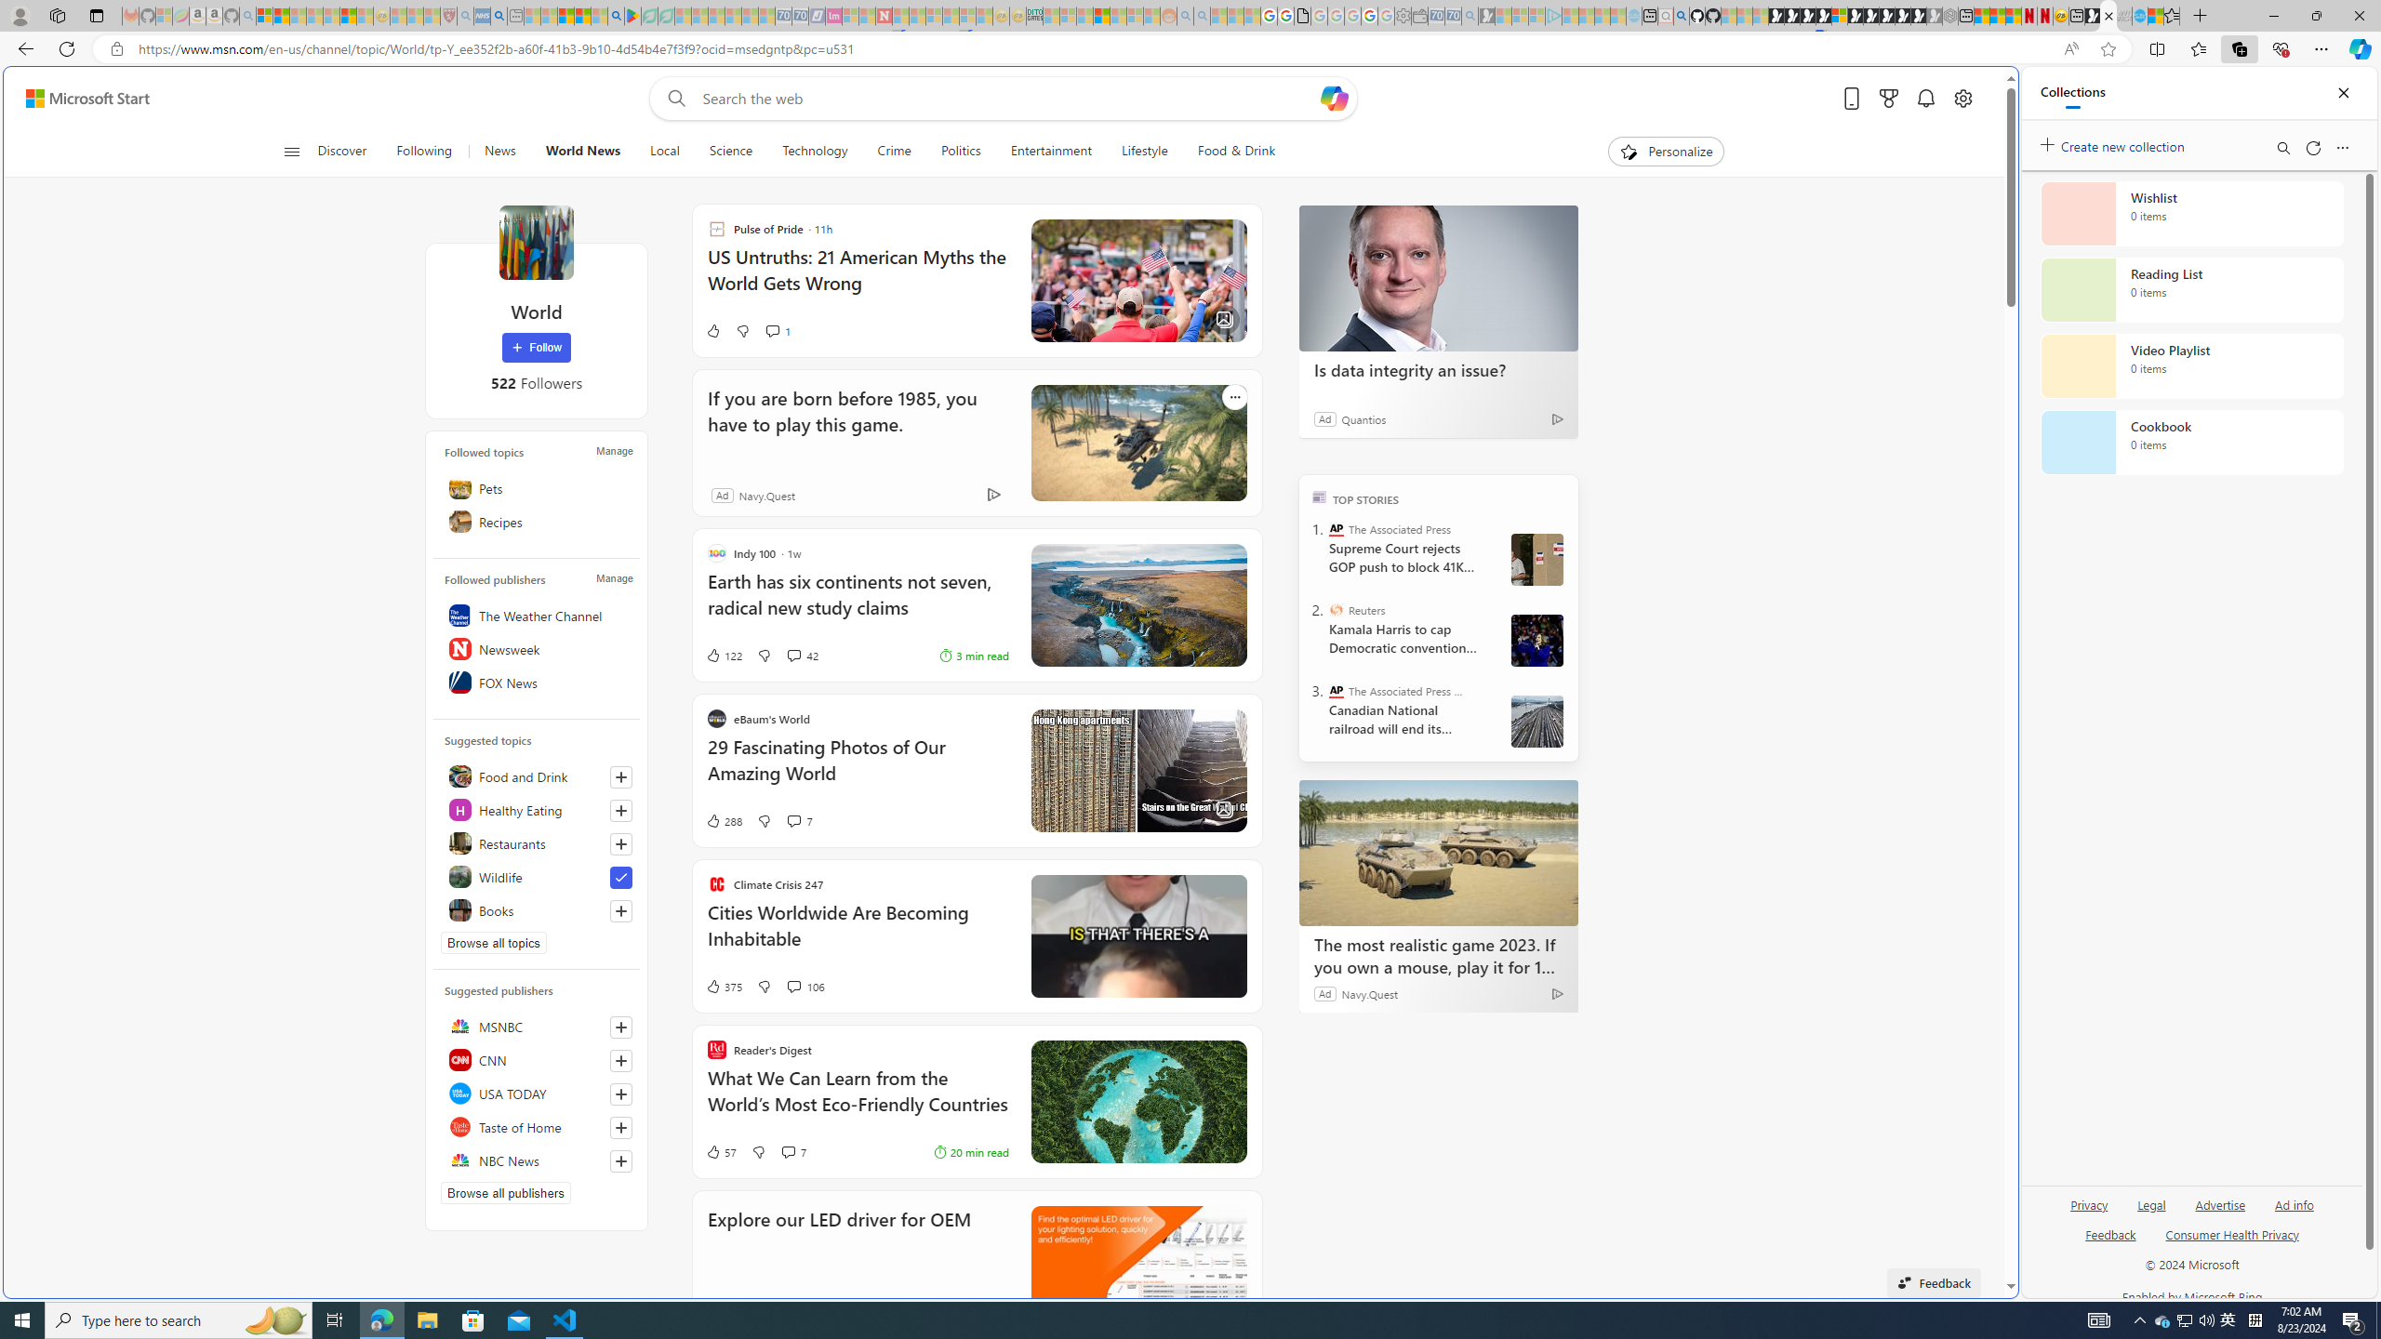 Image resolution: width=2381 pixels, height=1339 pixels. I want to click on Browse all topics, so click(493, 943).